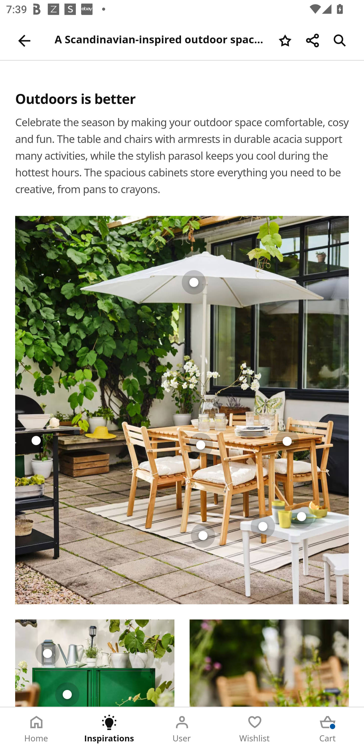  What do you see at coordinates (36, 729) in the screenshot?
I see `Home
Tab 1 of 5` at bounding box center [36, 729].